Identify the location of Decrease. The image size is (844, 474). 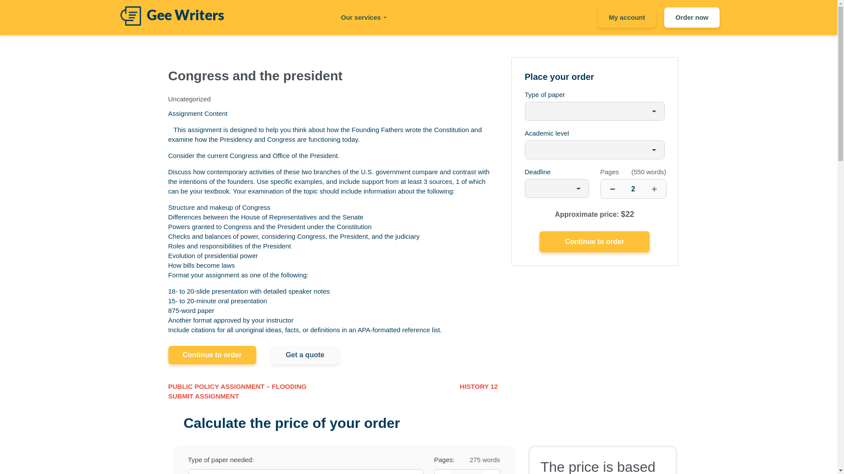
(442, 472).